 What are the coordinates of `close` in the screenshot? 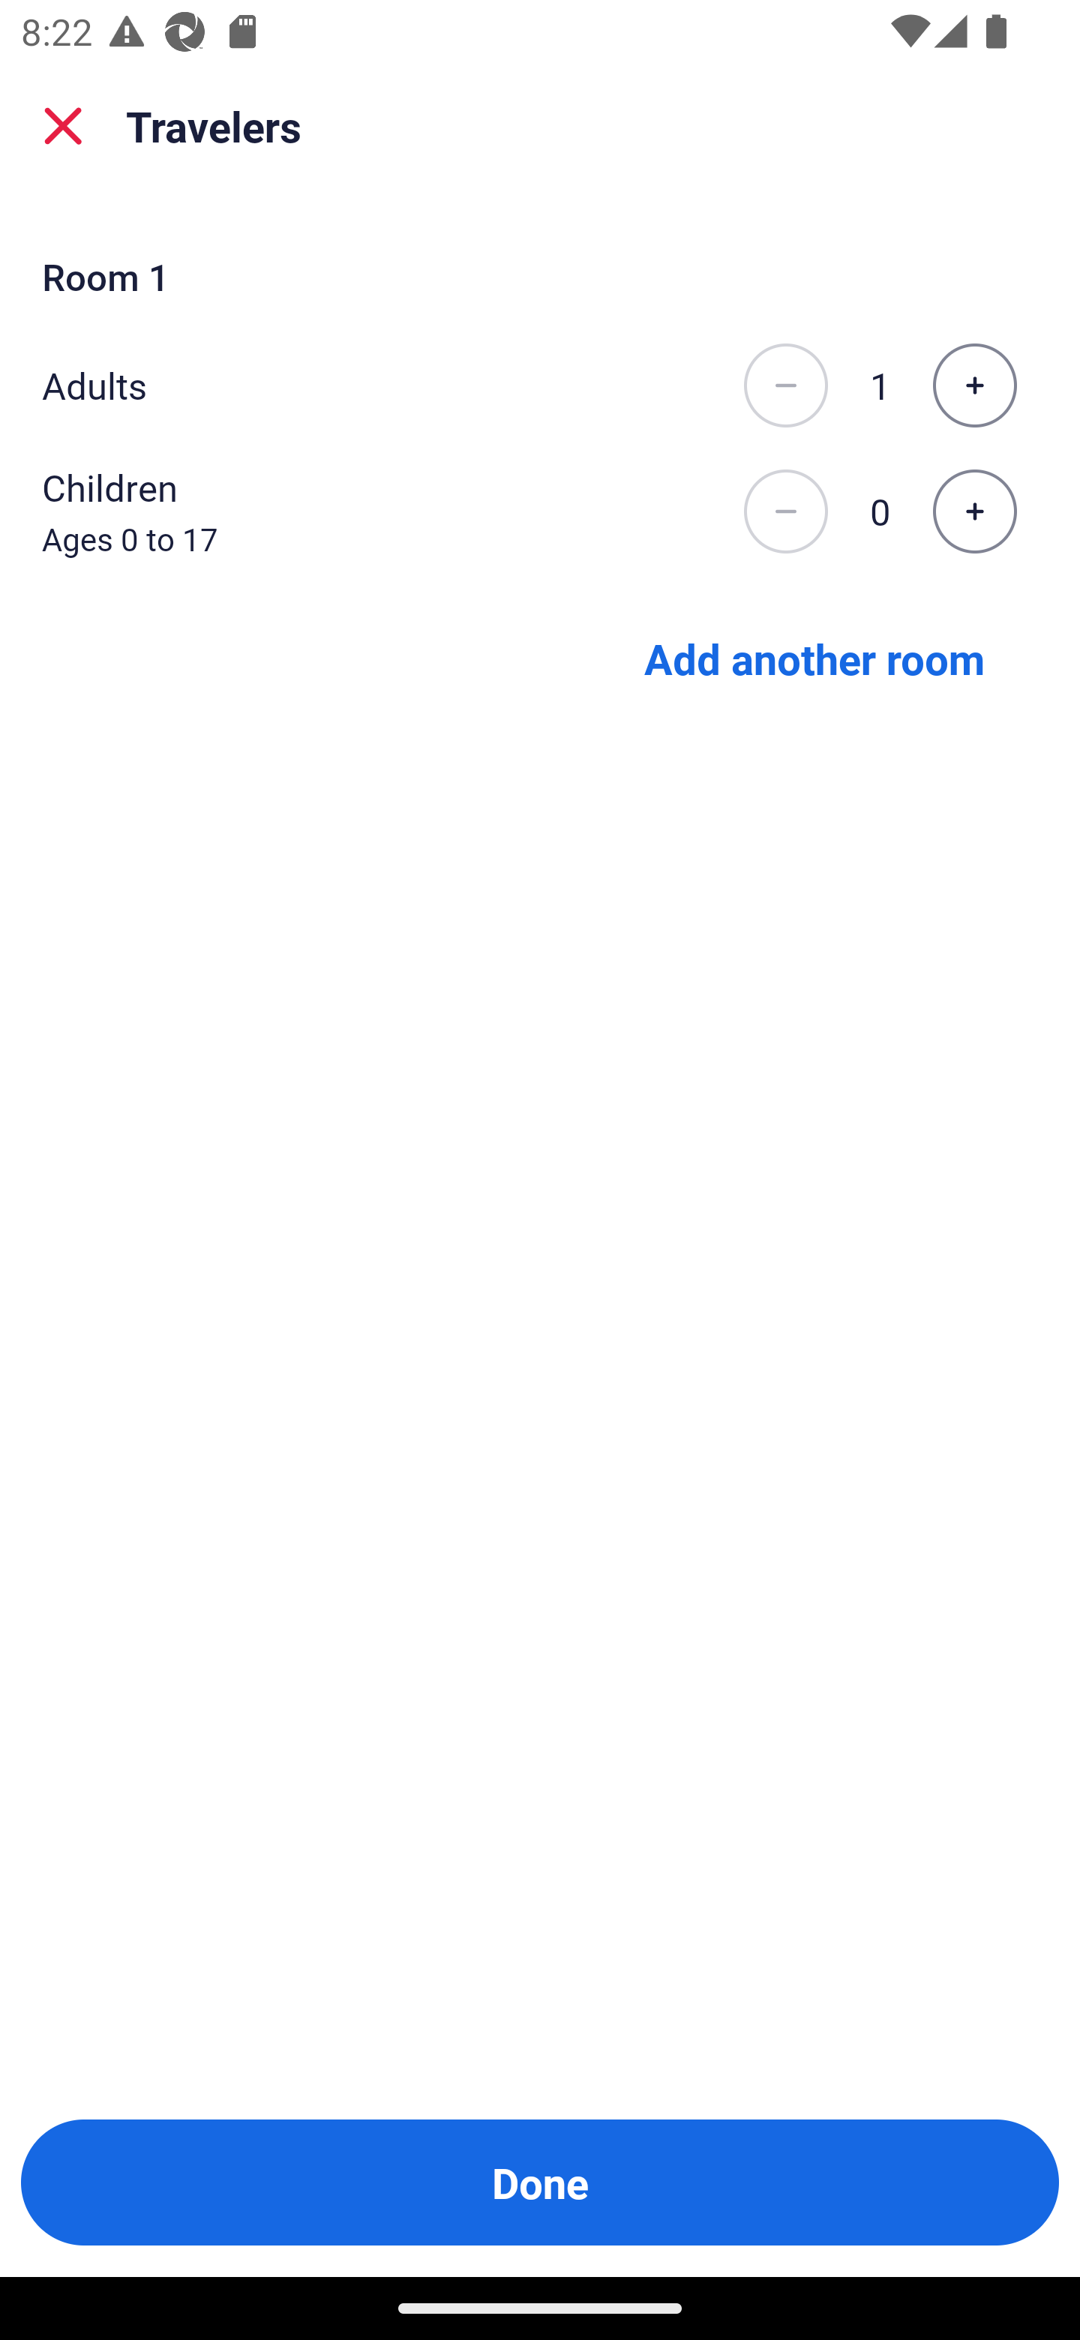 It's located at (63, 126).